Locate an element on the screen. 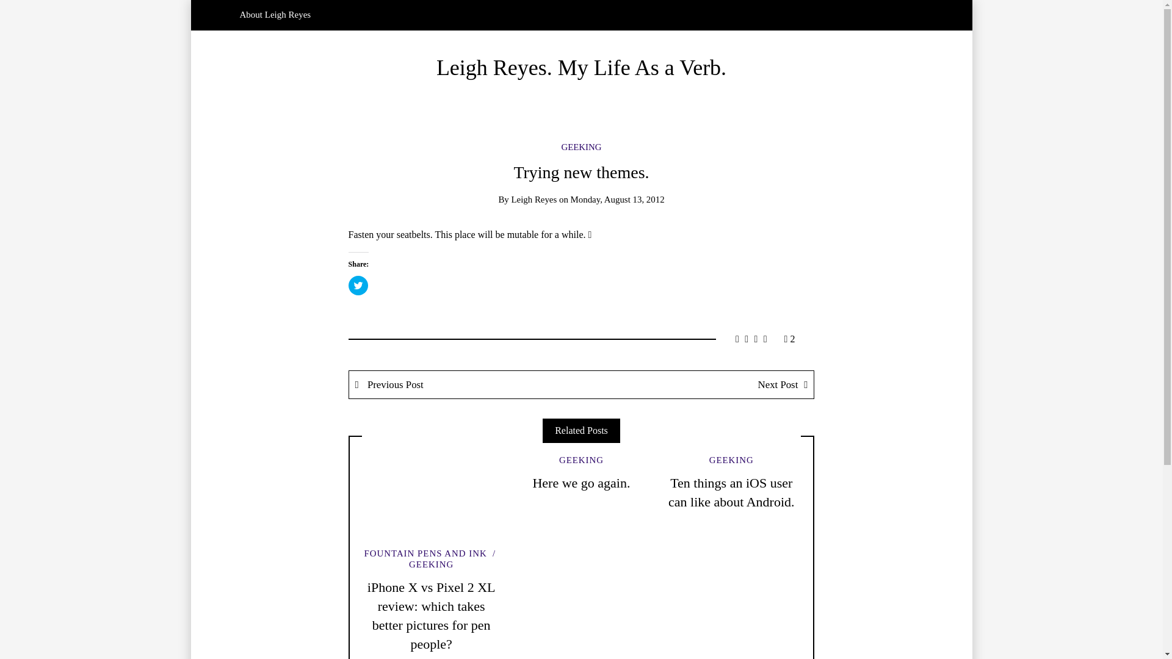 The height and width of the screenshot is (659, 1172). Leigh Reyes. My Life As a Verb. is located at coordinates (581, 67).